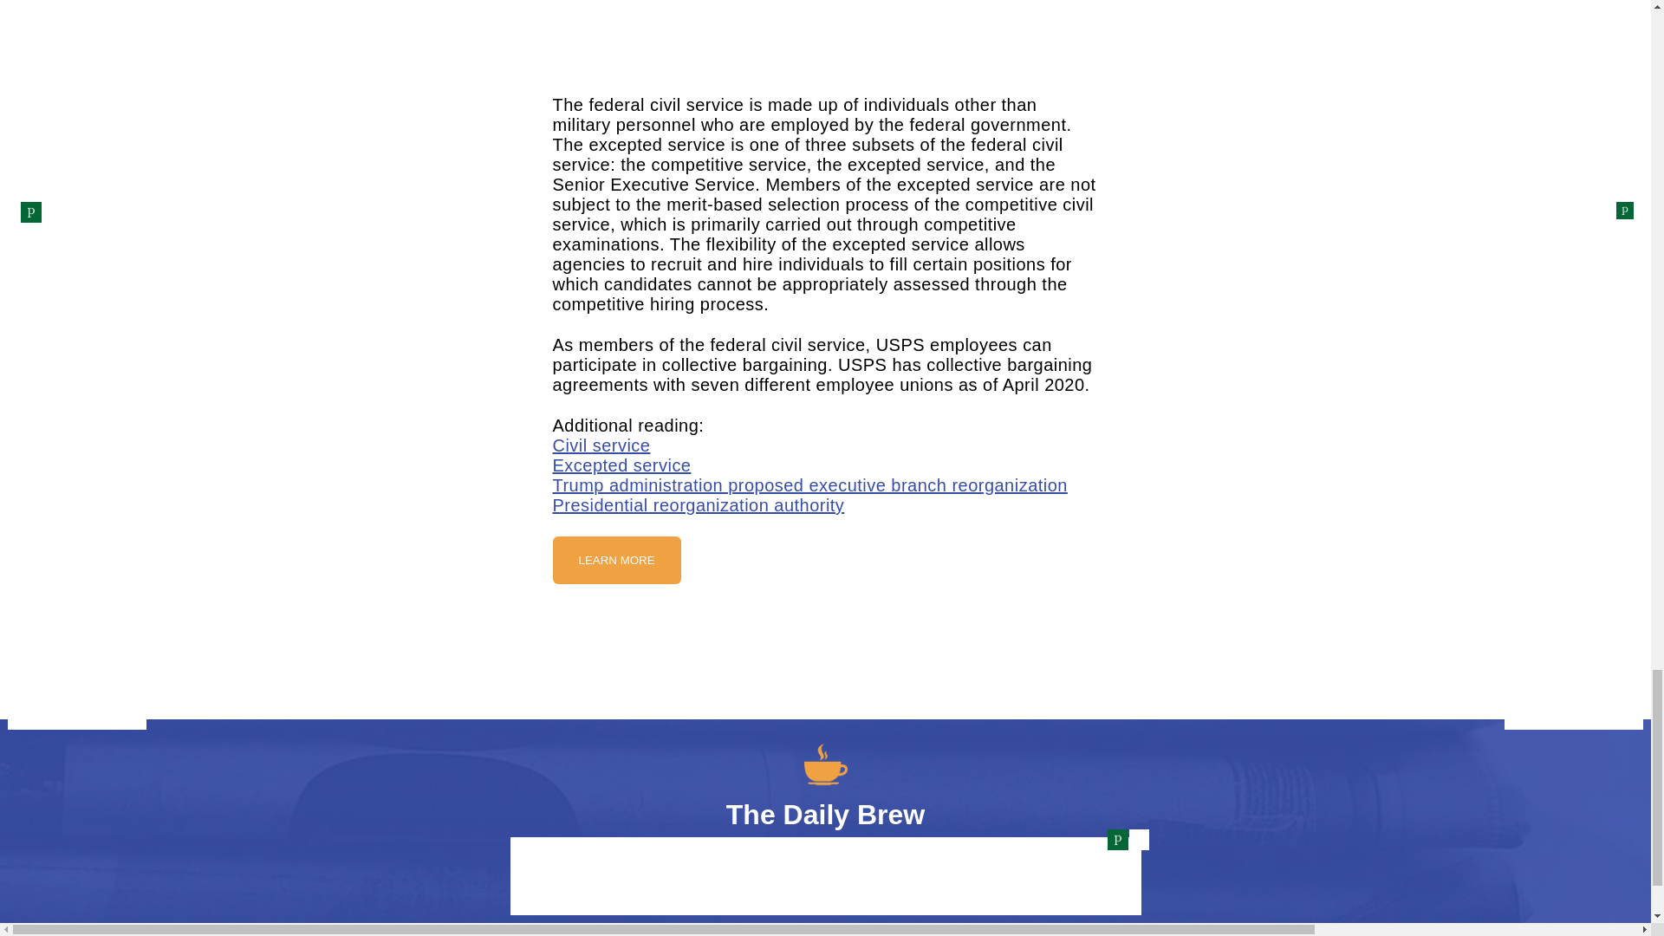  I want to click on Presidential reorganization authority, so click(699, 505).